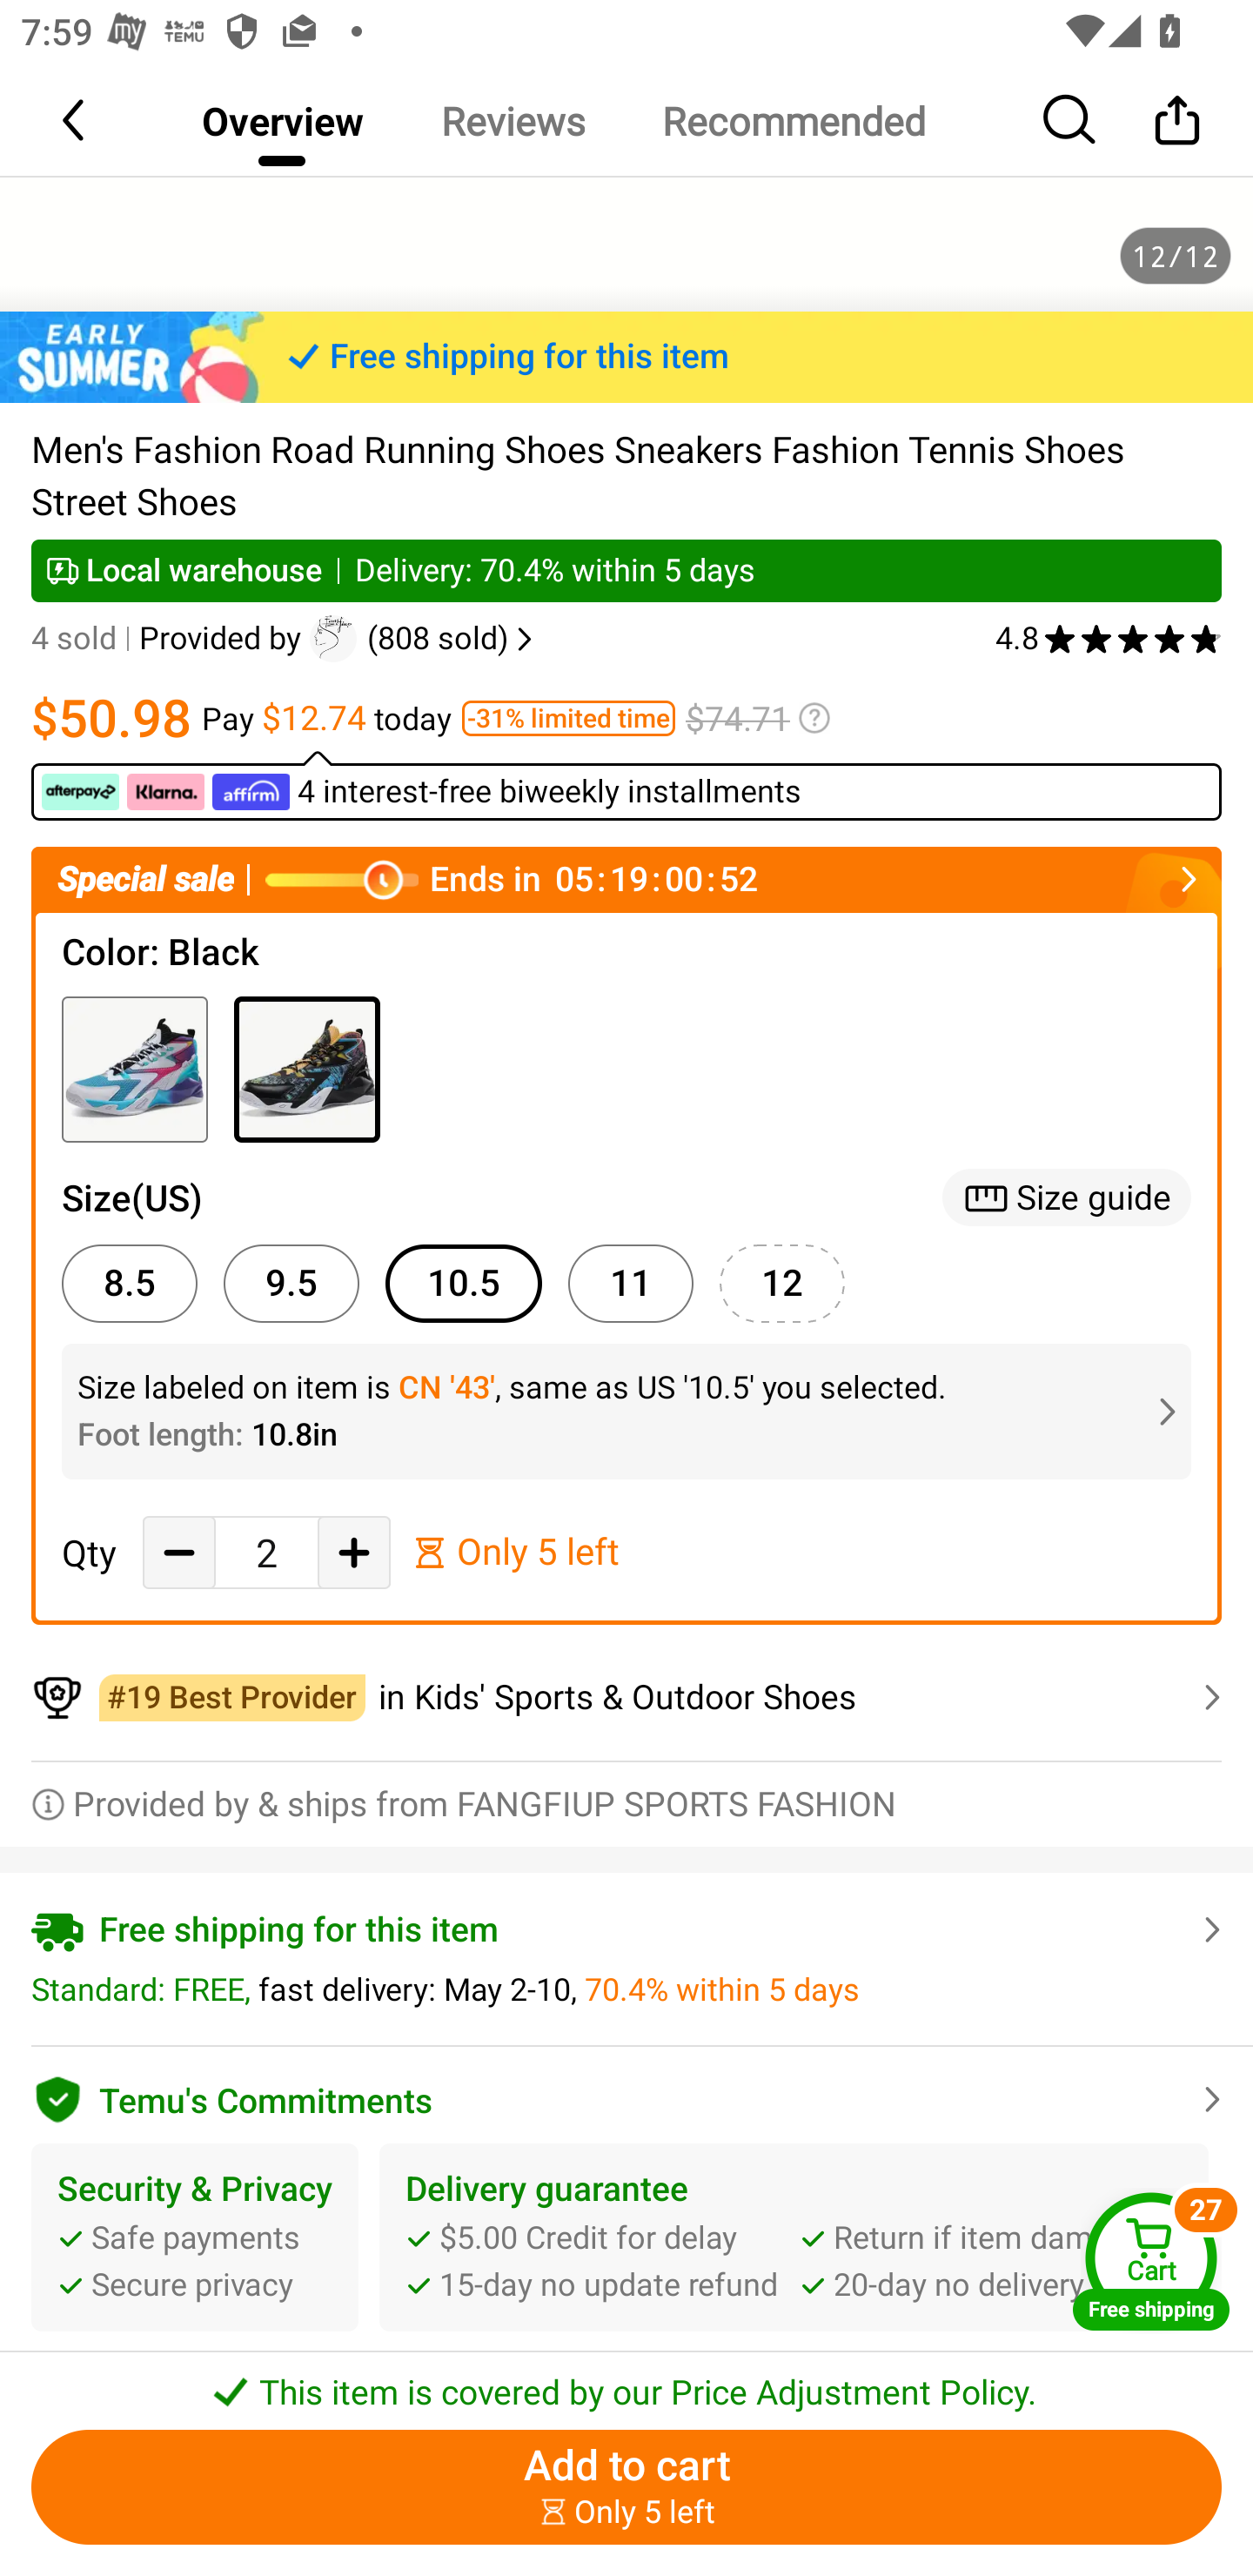 This screenshot has height=2576, width=1253. Describe the element at coordinates (306, 1070) in the screenshot. I see `Black` at that location.